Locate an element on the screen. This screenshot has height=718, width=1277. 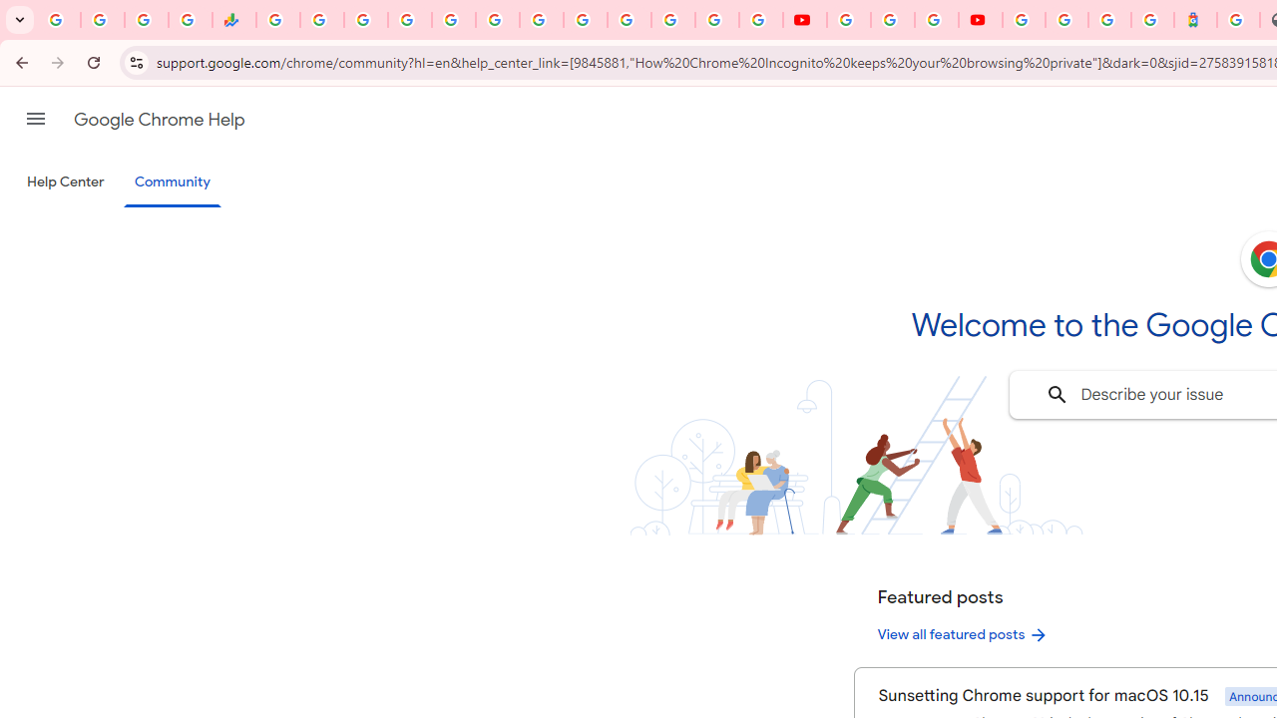
YouTube is located at coordinates (848, 20).